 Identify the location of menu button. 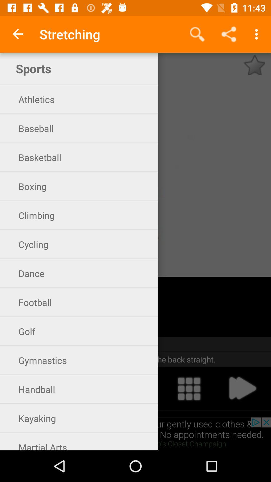
(189, 389).